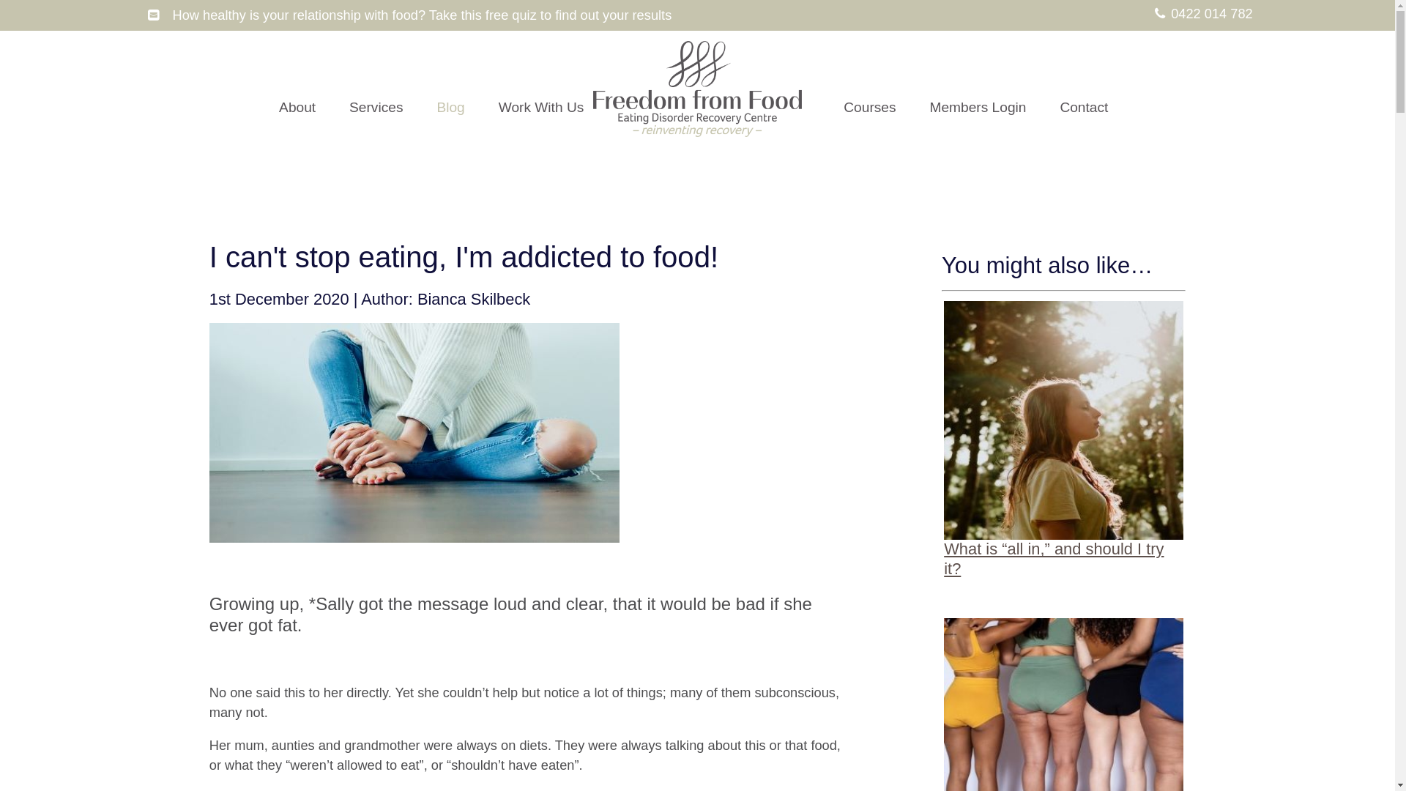 The image size is (1406, 791). I want to click on Courses, so click(870, 108).